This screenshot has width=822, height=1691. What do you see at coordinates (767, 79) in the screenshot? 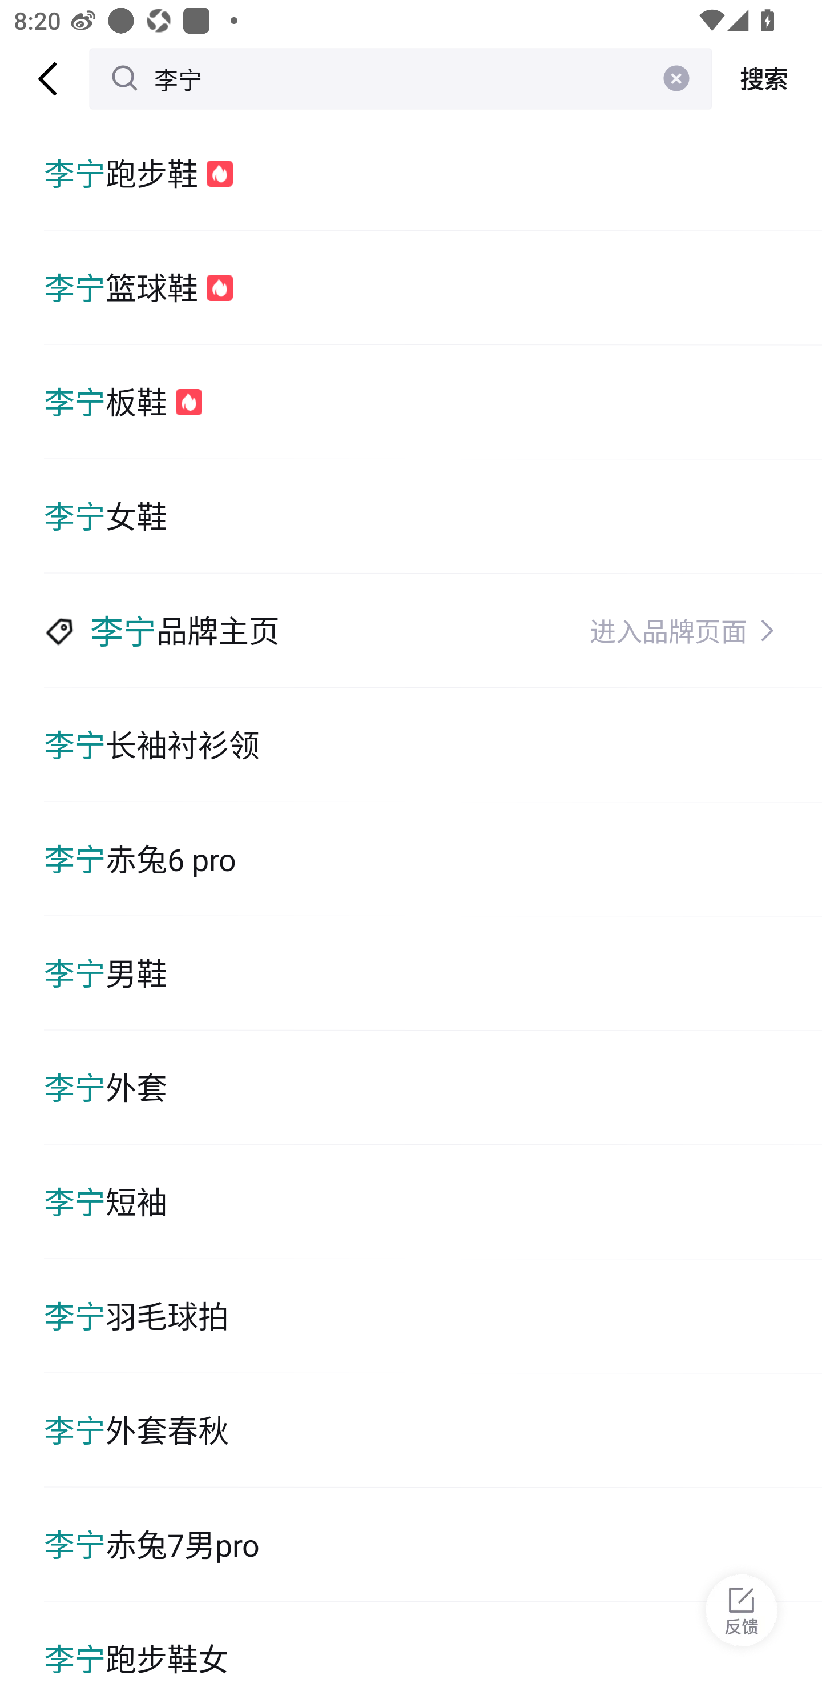
I see `搜索` at bounding box center [767, 79].